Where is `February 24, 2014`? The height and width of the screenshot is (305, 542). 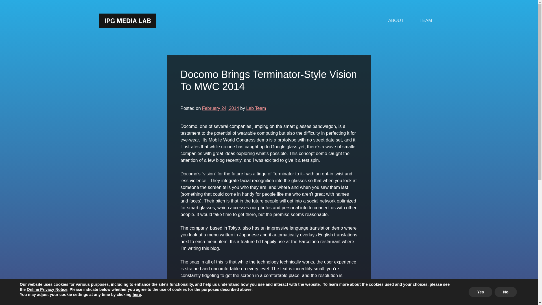
February 24, 2014 is located at coordinates (220, 108).